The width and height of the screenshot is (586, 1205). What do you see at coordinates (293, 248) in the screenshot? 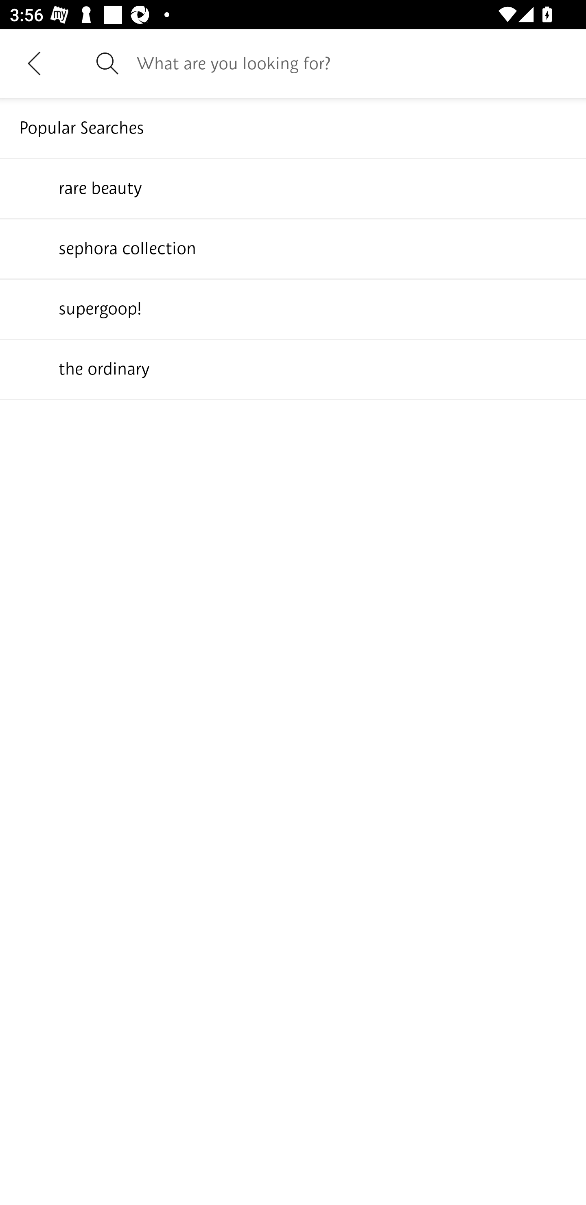
I see `sephora collection` at bounding box center [293, 248].